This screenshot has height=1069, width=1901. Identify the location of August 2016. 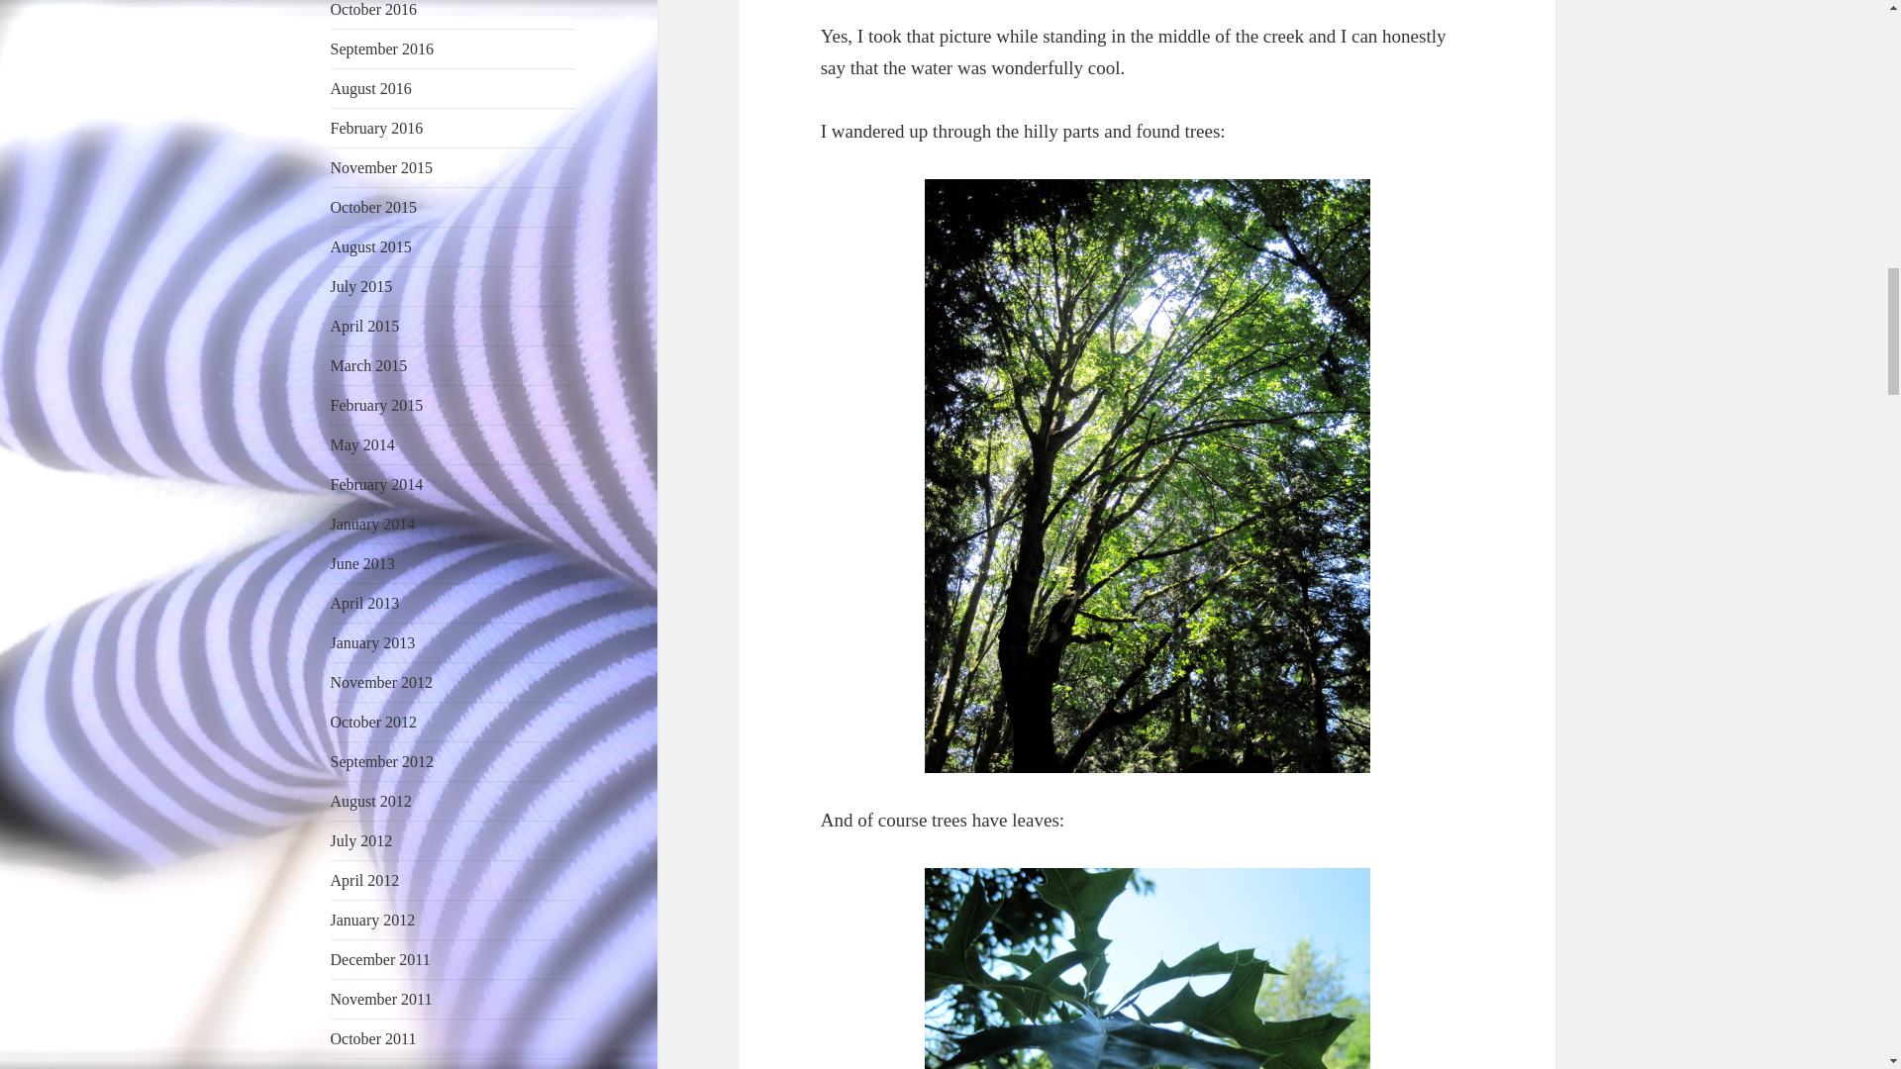
(371, 89).